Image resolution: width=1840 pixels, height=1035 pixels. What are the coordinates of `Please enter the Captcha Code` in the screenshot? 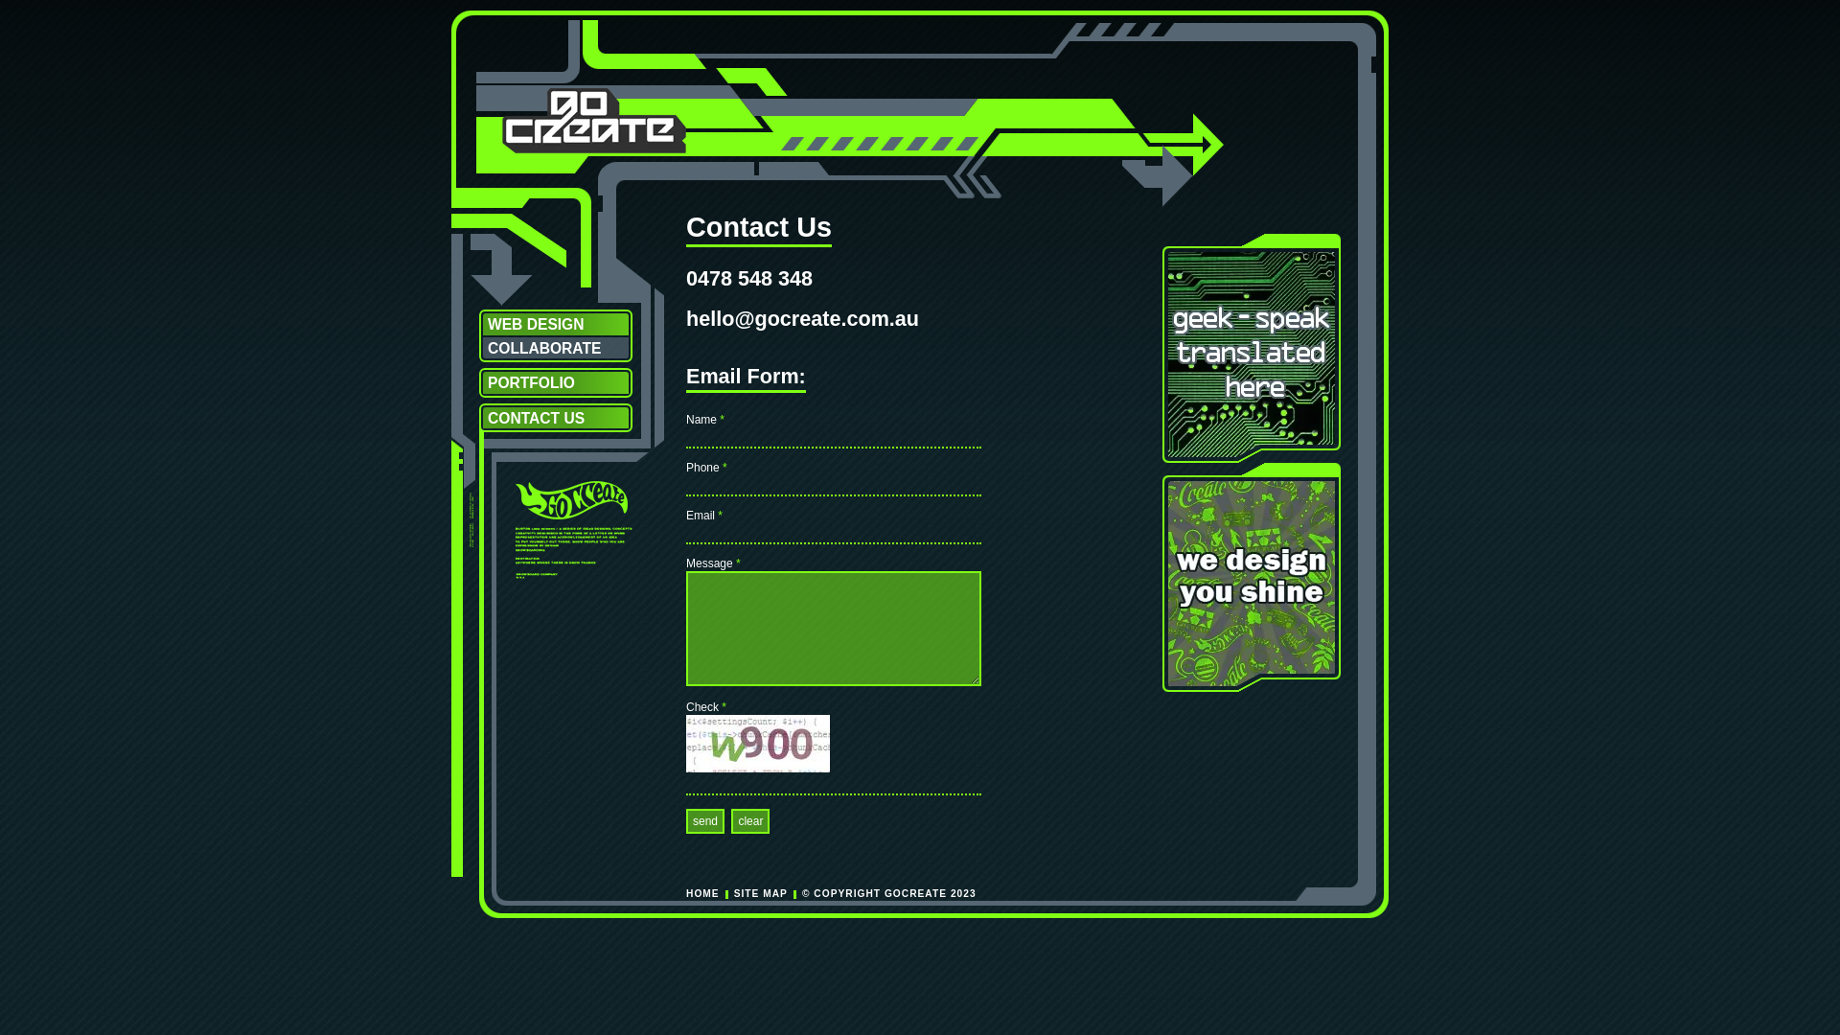 It's located at (834, 785).